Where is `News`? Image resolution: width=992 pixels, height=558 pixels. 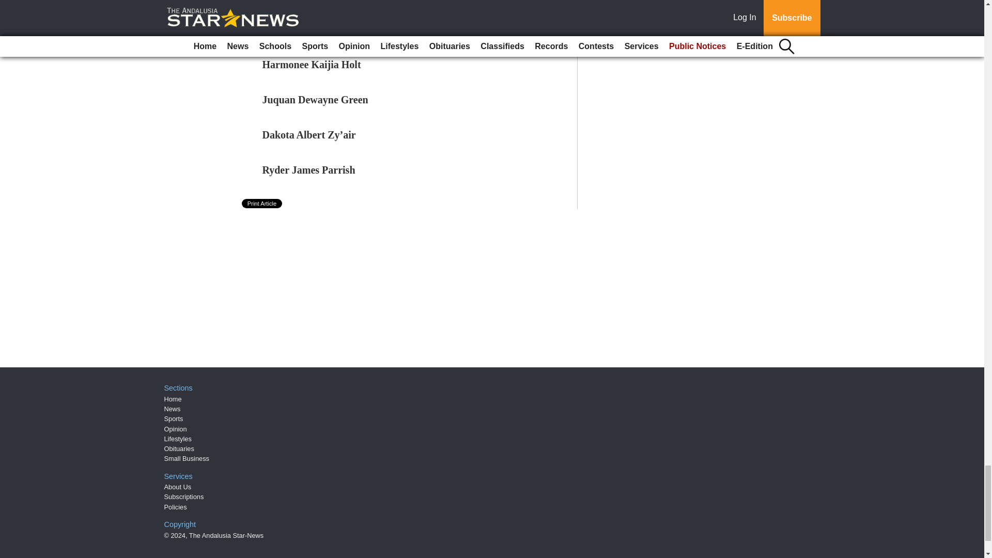 News is located at coordinates (173, 409).